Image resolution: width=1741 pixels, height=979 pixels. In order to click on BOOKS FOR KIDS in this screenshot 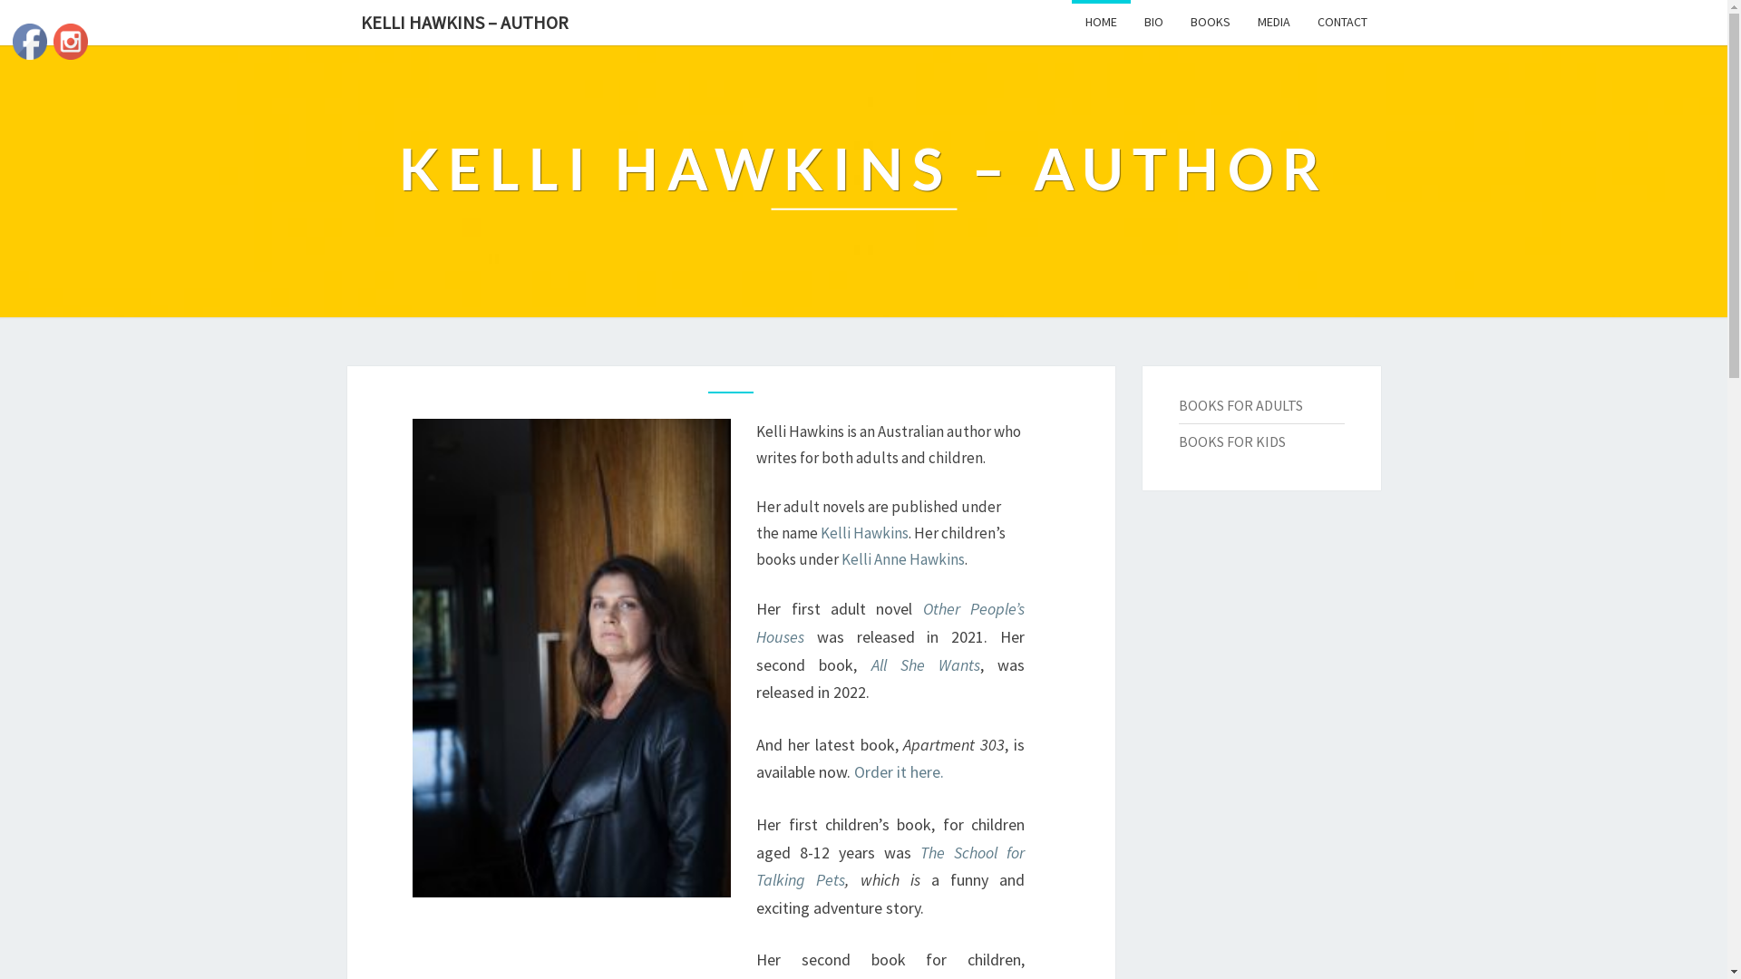, I will do `click(1232, 441)`.